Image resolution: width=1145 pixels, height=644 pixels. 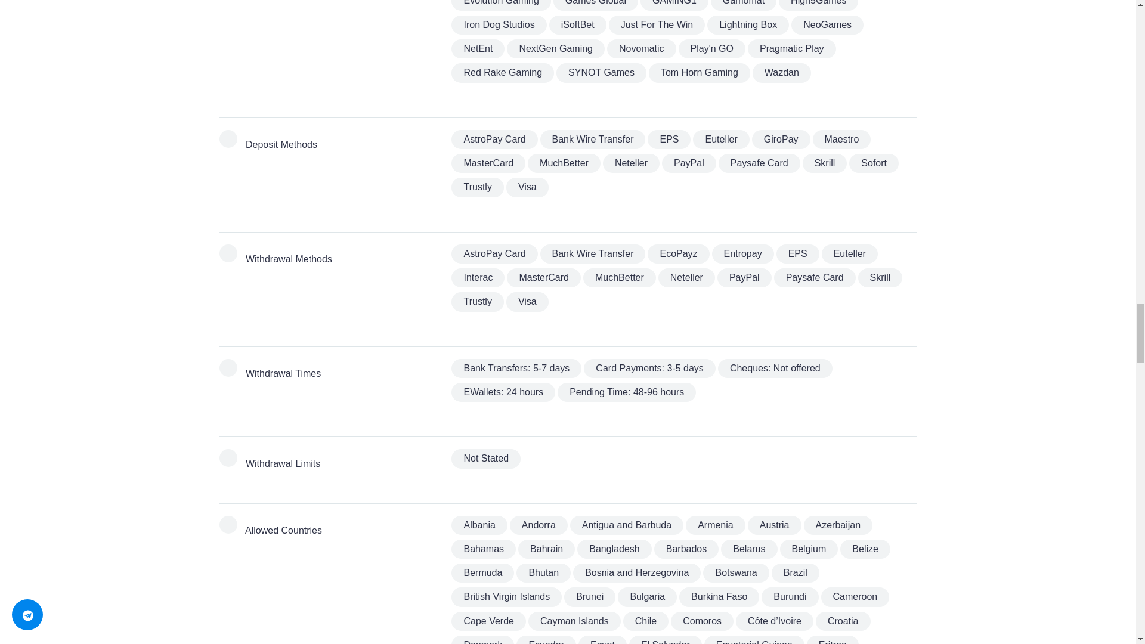 What do you see at coordinates (791, 49) in the screenshot?
I see `Pragmatic Play` at bounding box center [791, 49].